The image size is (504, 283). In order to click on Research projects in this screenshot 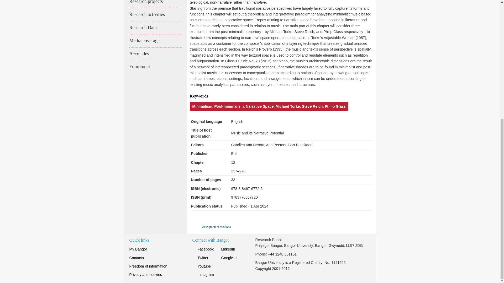, I will do `click(155, 4)`.